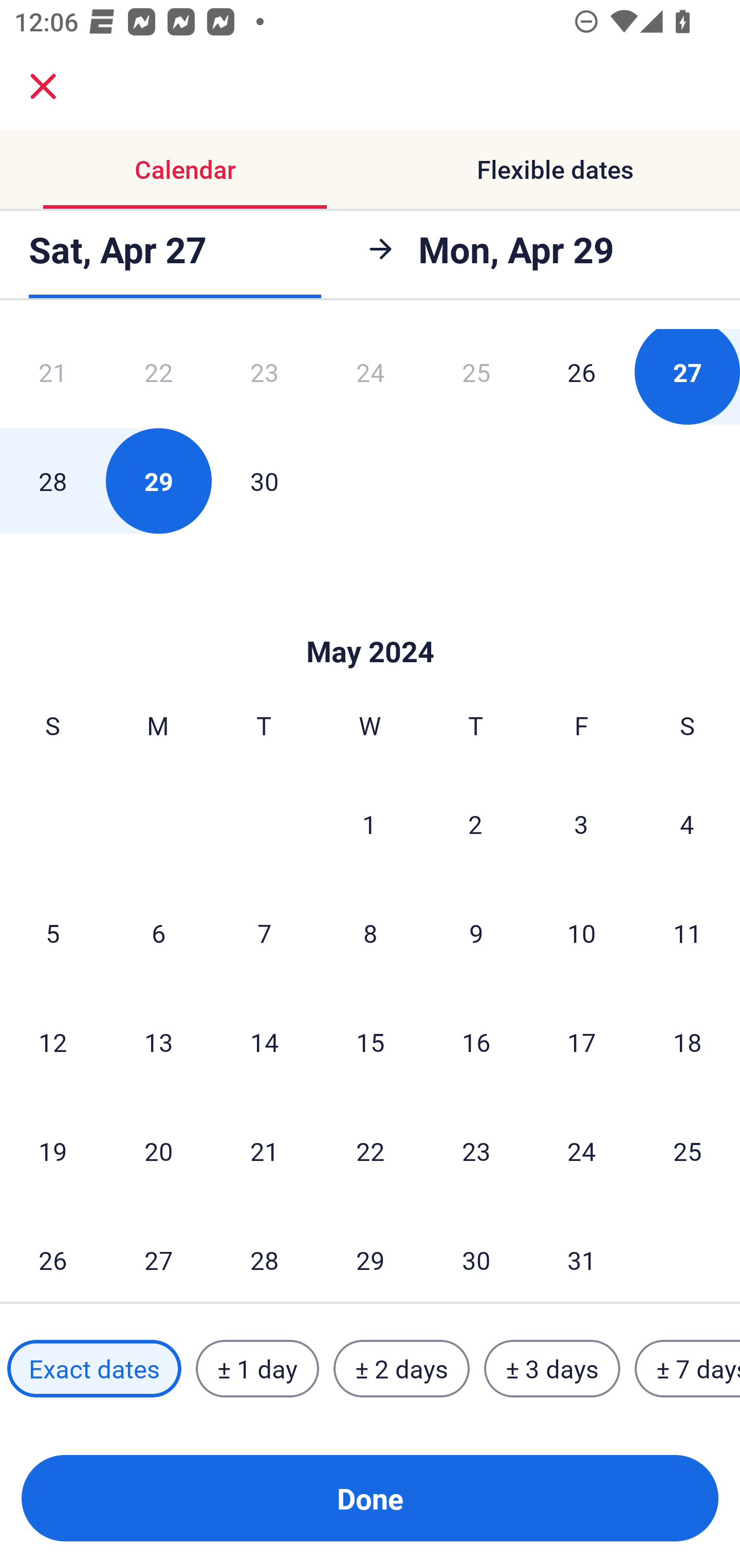 The image size is (740, 1563). Describe the element at coordinates (476, 1042) in the screenshot. I see `16 Thursday, May 16, 2024` at that location.